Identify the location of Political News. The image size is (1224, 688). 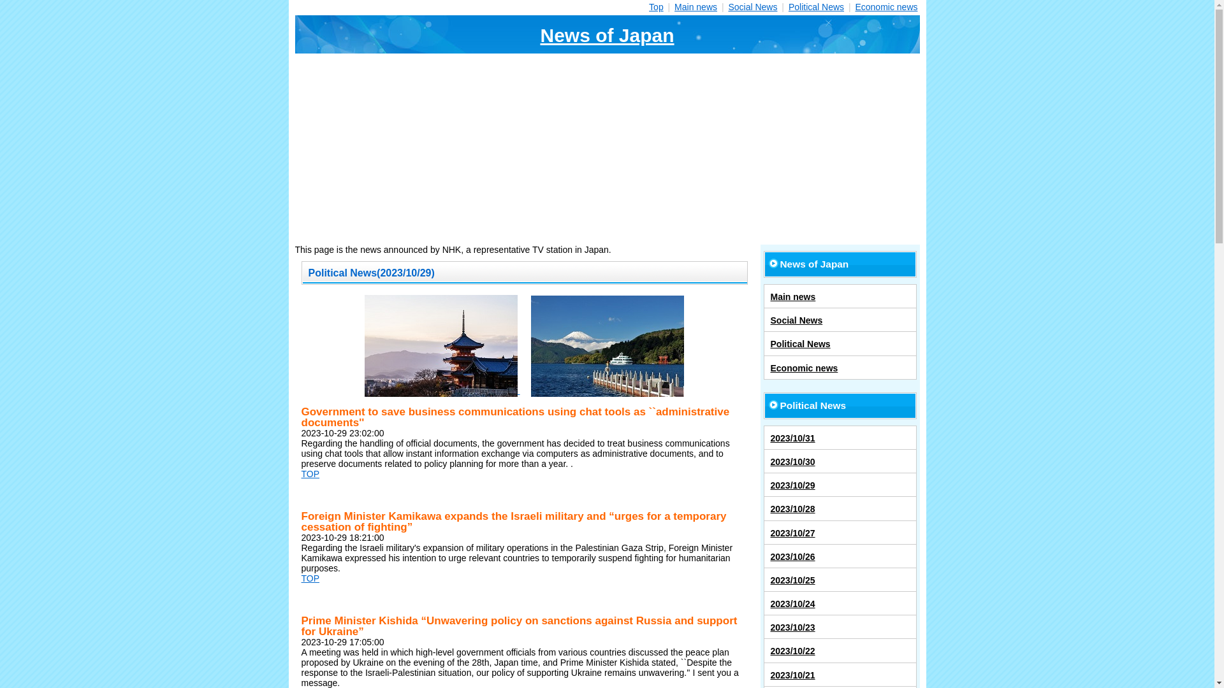
(816, 7).